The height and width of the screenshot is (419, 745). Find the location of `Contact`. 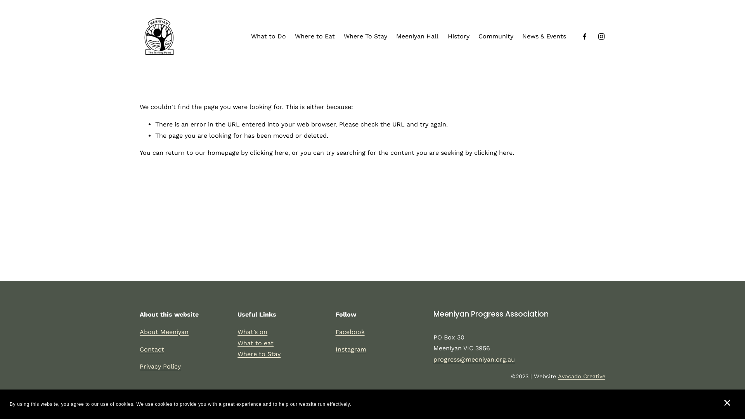

Contact is located at coordinates (152, 349).